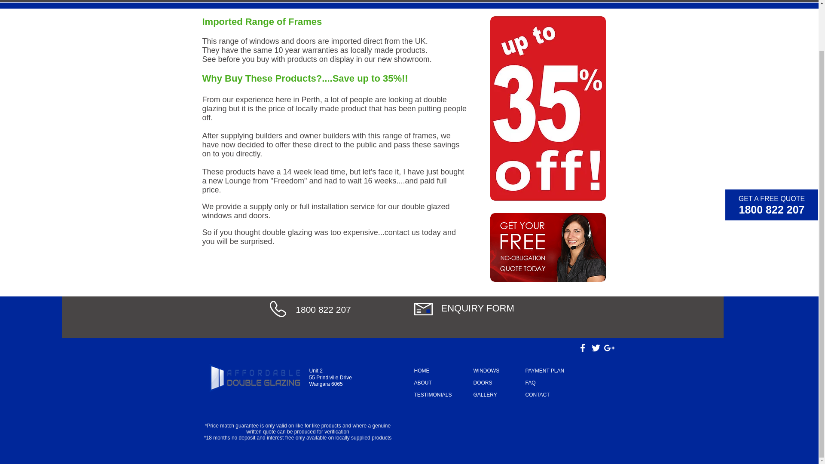 Image resolution: width=825 pixels, height=464 pixels. I want to click on CONTACT, so click(537, 394).